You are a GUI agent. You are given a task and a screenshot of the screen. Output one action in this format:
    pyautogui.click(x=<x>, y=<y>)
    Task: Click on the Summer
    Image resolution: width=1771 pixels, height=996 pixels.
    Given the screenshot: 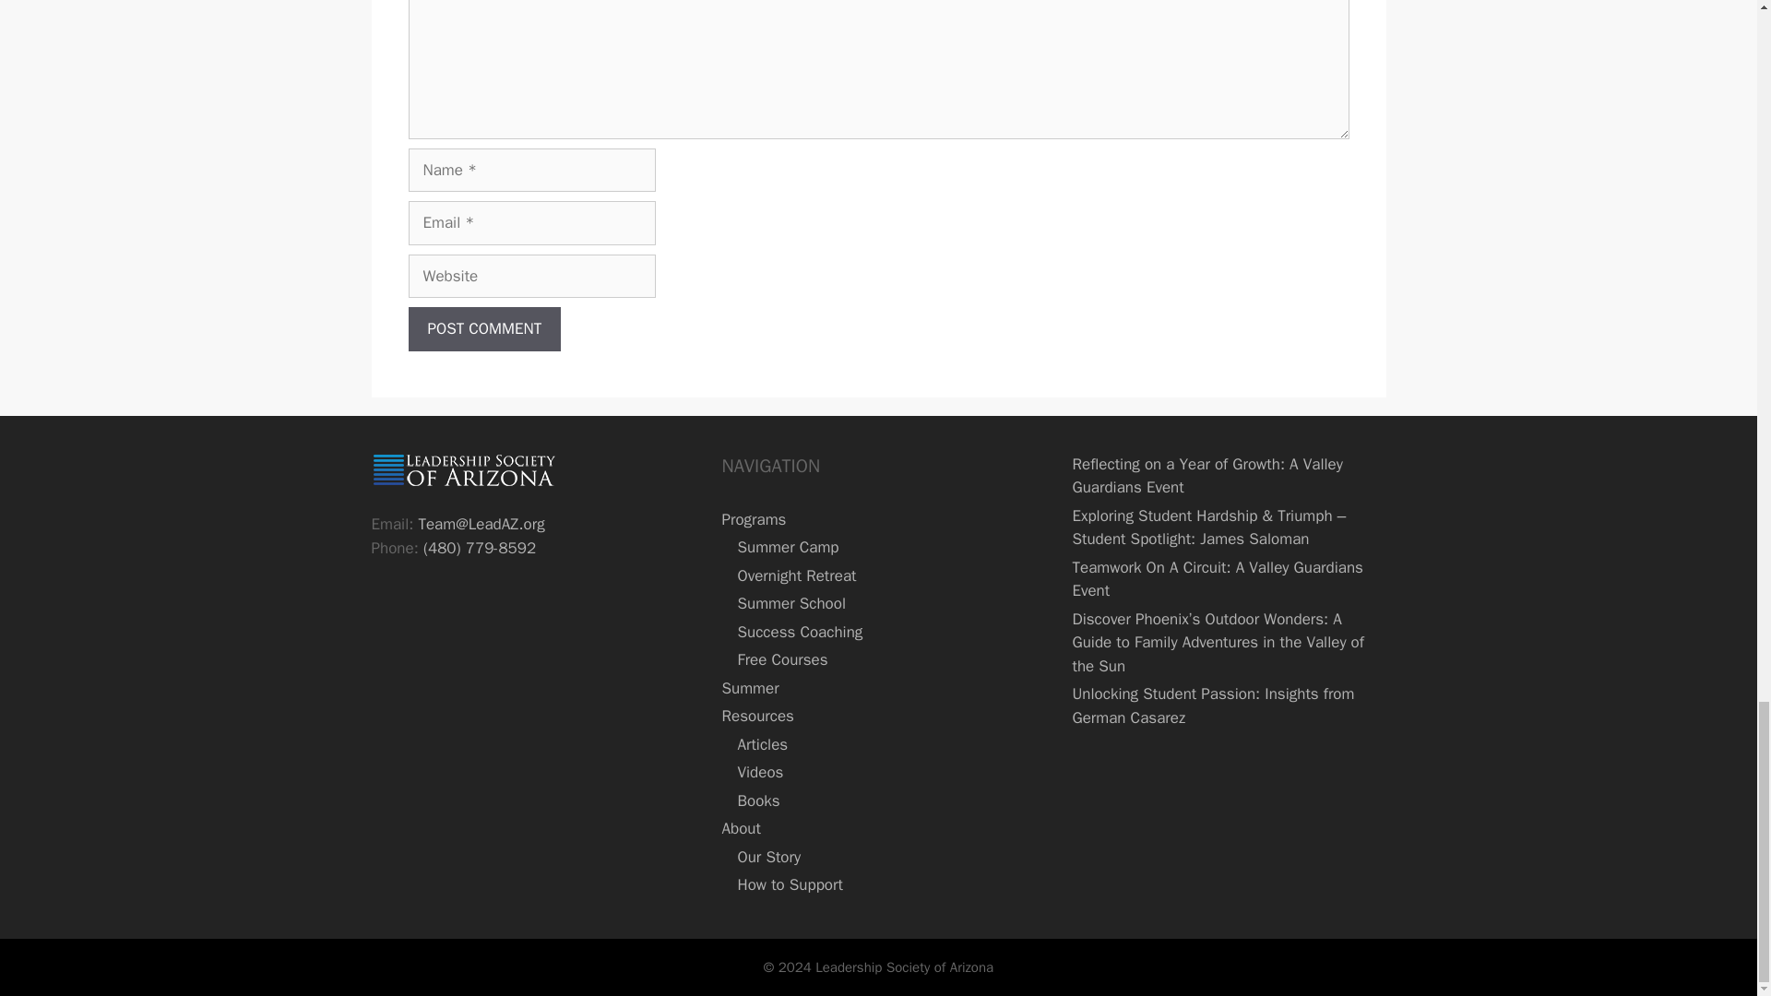 What is the action you would take?
    pyautogui.click(x=749, y=688)
    